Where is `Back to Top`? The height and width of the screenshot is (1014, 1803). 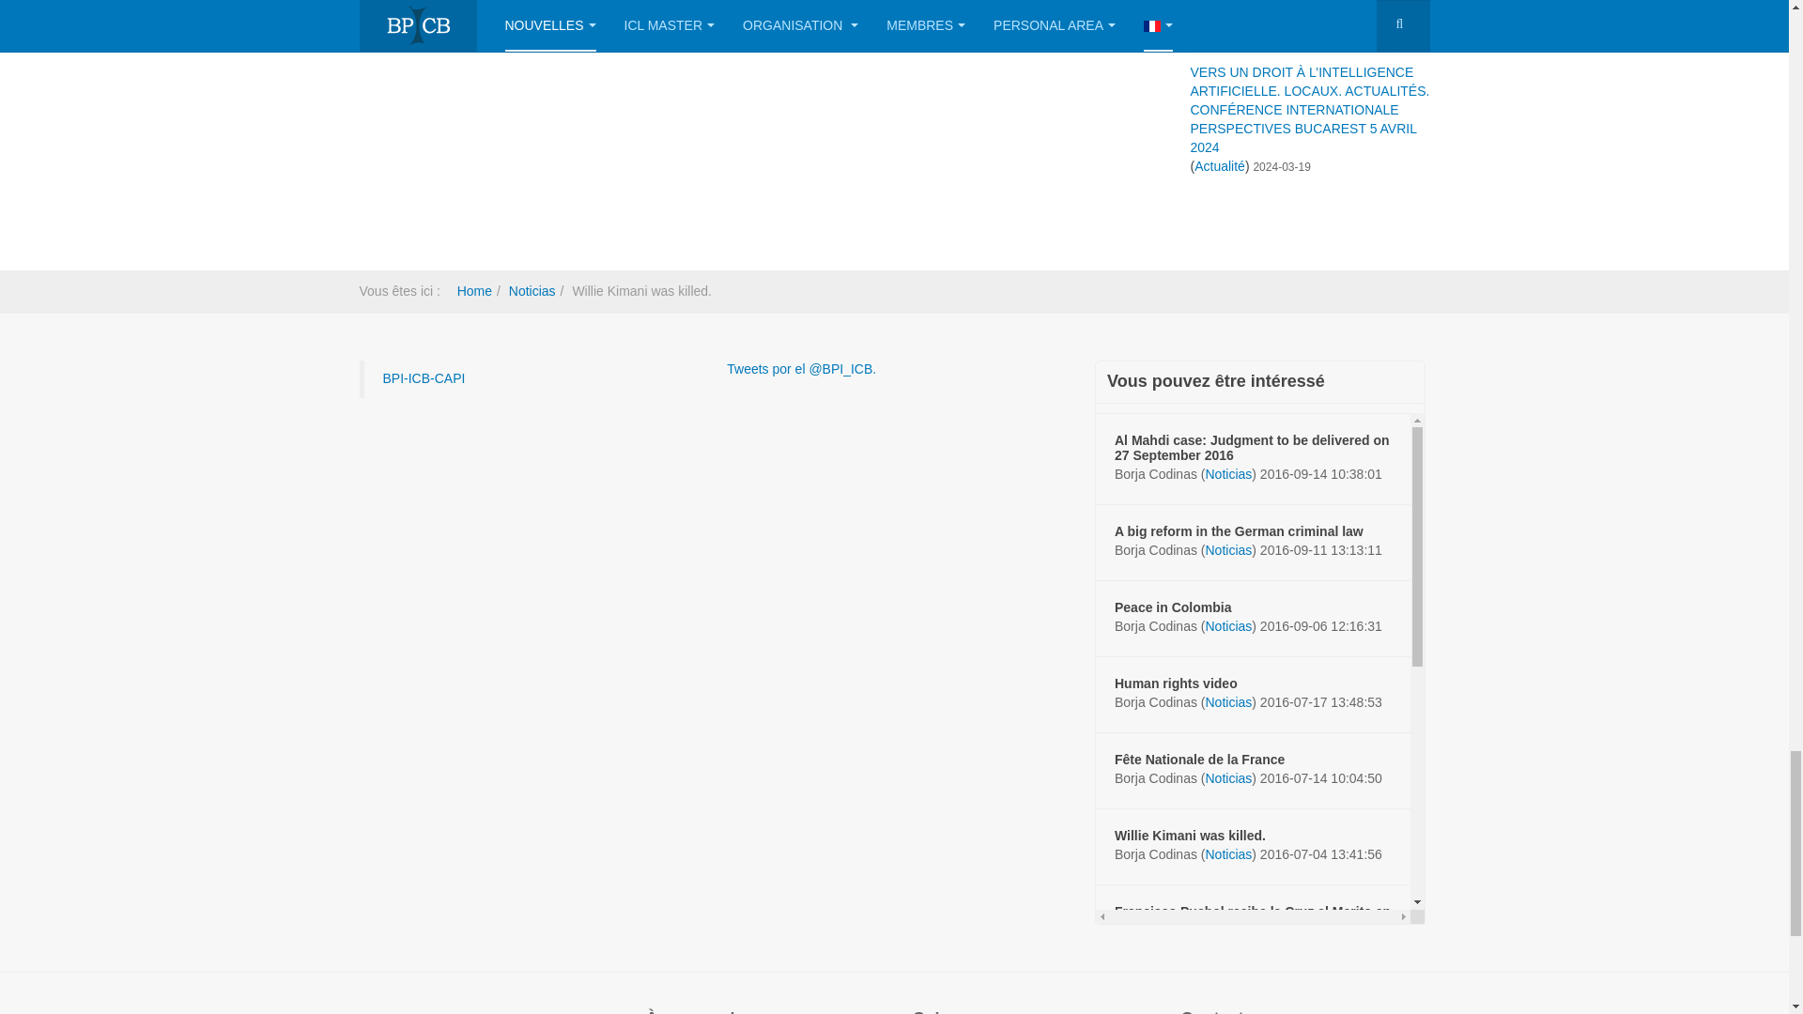
Back to Top is located at coordinates (1752, 332).